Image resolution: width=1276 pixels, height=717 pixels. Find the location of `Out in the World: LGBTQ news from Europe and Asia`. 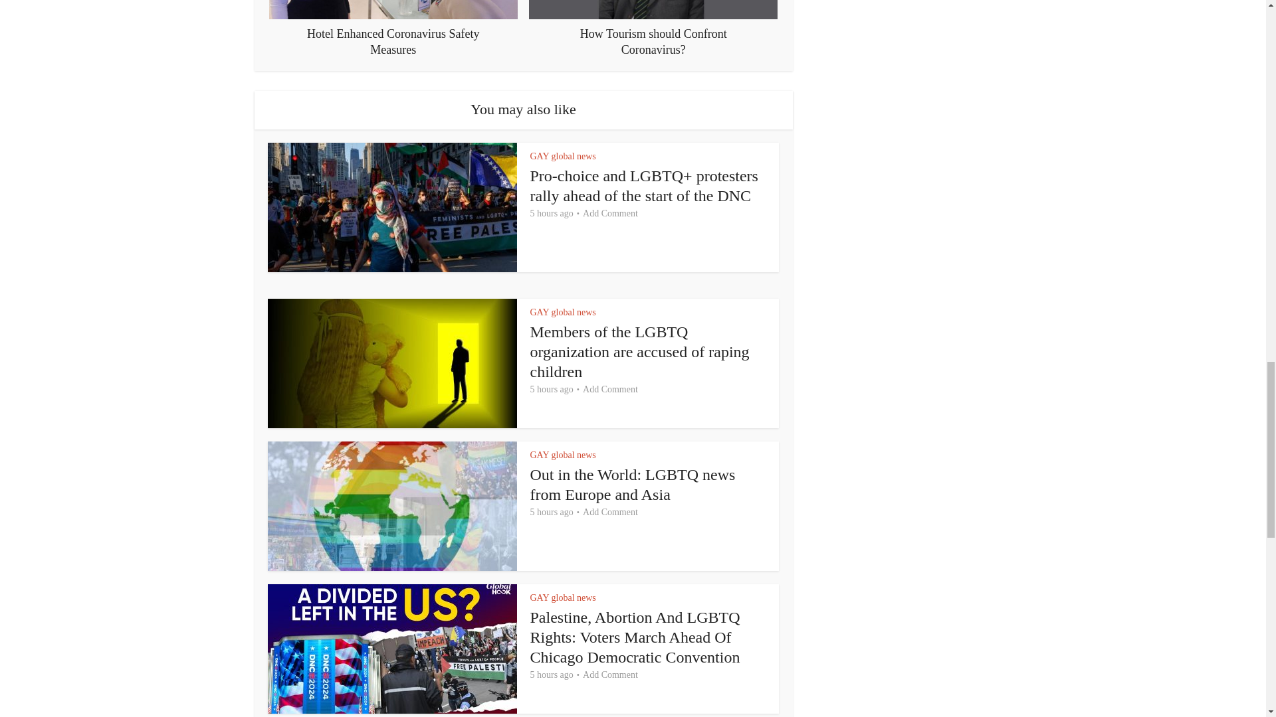

Out in the World: LGBTQ news from Europe and Asia is located at coordinates (633, 485).